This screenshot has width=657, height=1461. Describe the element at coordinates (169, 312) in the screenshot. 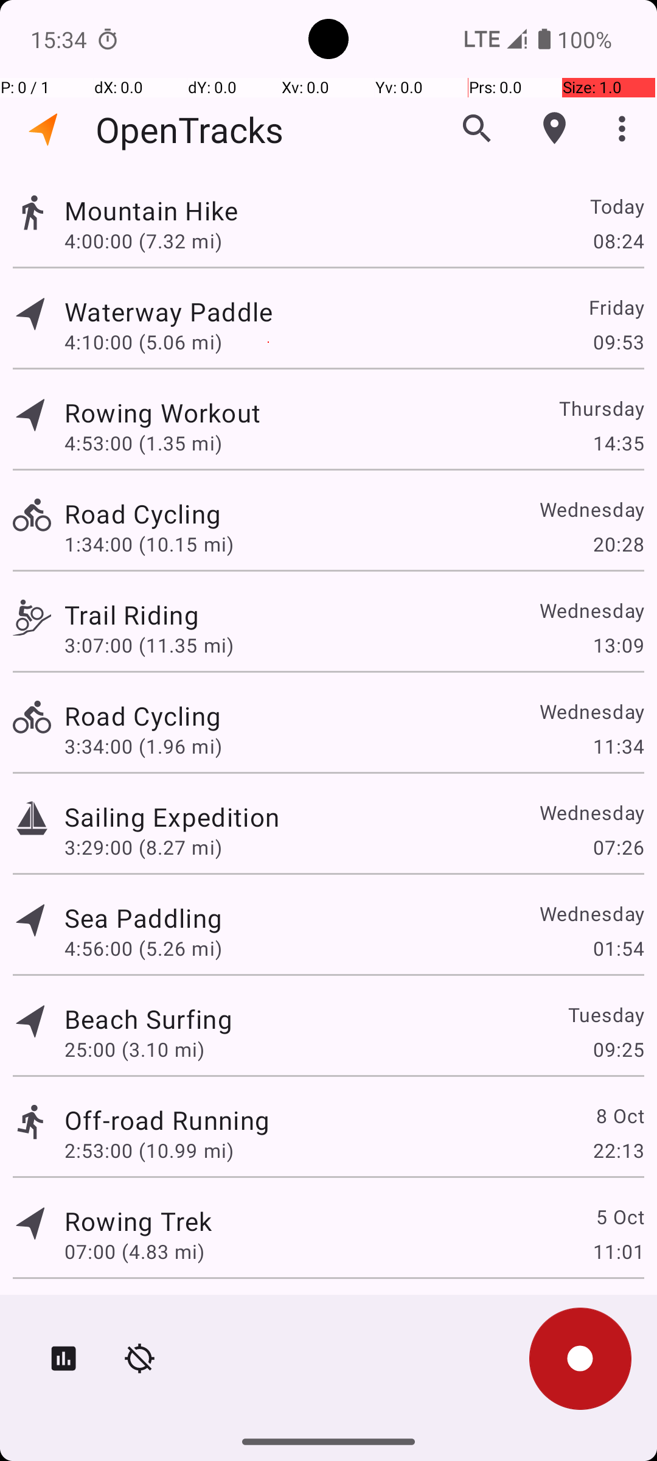

I see `Waterway Paddle` at that location.